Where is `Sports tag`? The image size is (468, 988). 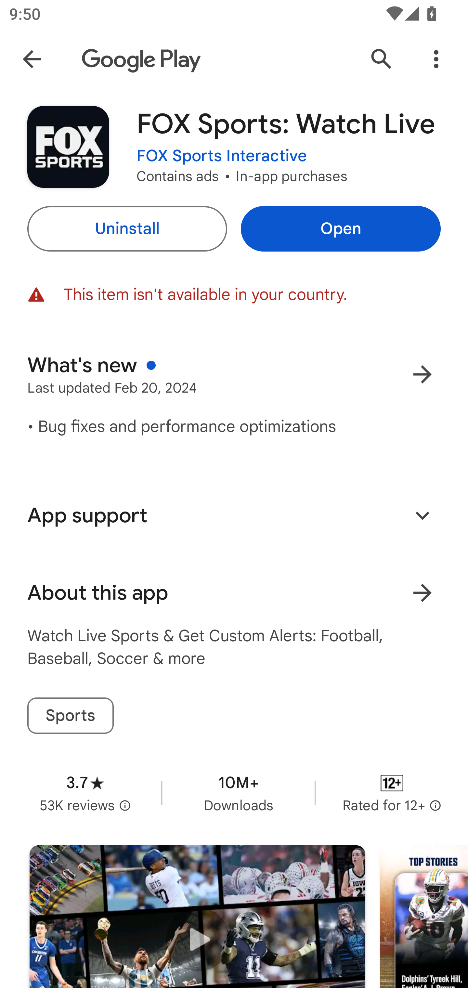 Sports tag is located at coordinates (70, 716).